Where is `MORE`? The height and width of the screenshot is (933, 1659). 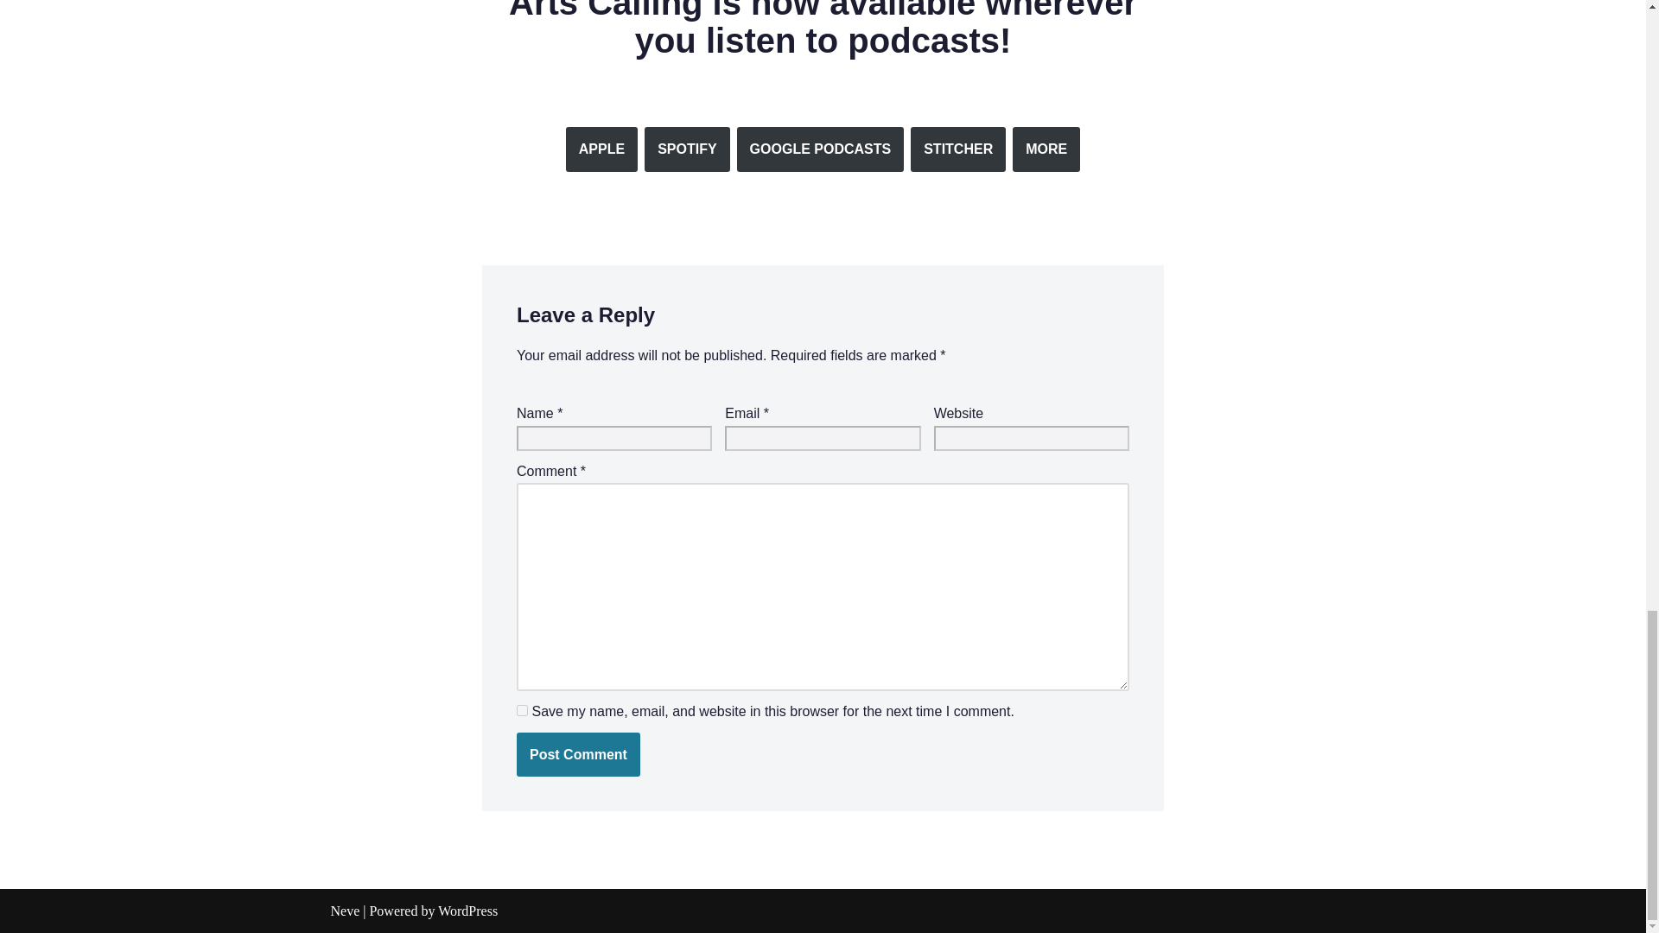 MORE is located at coordinates (1046, 149).